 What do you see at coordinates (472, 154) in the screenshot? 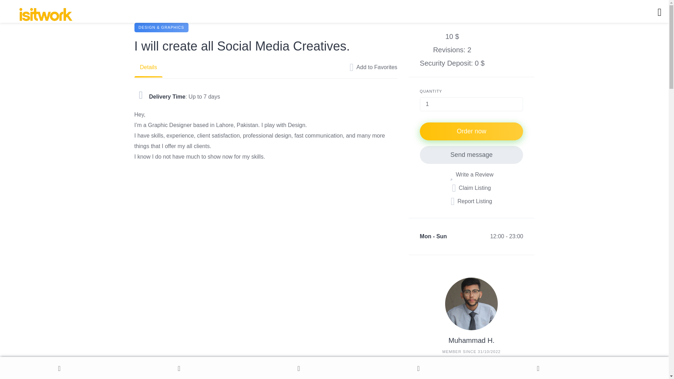
I see `Send message` at bounding box center [472, 154].